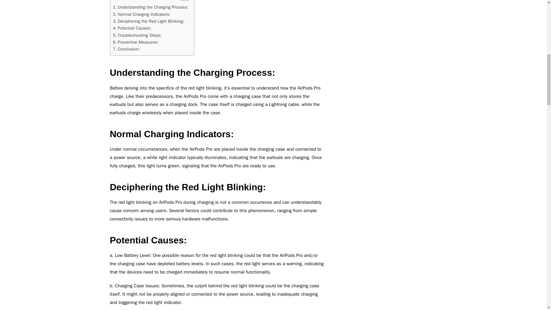 Image resolution: width=551 pixels, height=310 pixels. I want to click on Understanding the Charging Process:, so click(150, 7).